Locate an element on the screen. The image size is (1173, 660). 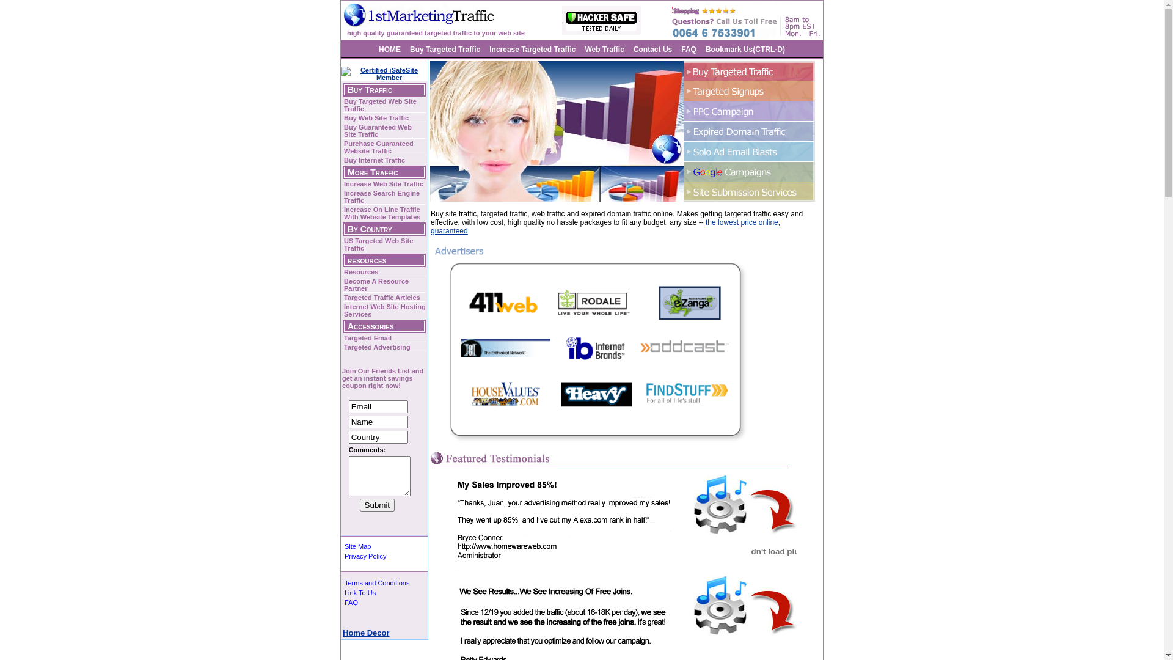
Become A Resource Partner is located at coordinates (384, 285).